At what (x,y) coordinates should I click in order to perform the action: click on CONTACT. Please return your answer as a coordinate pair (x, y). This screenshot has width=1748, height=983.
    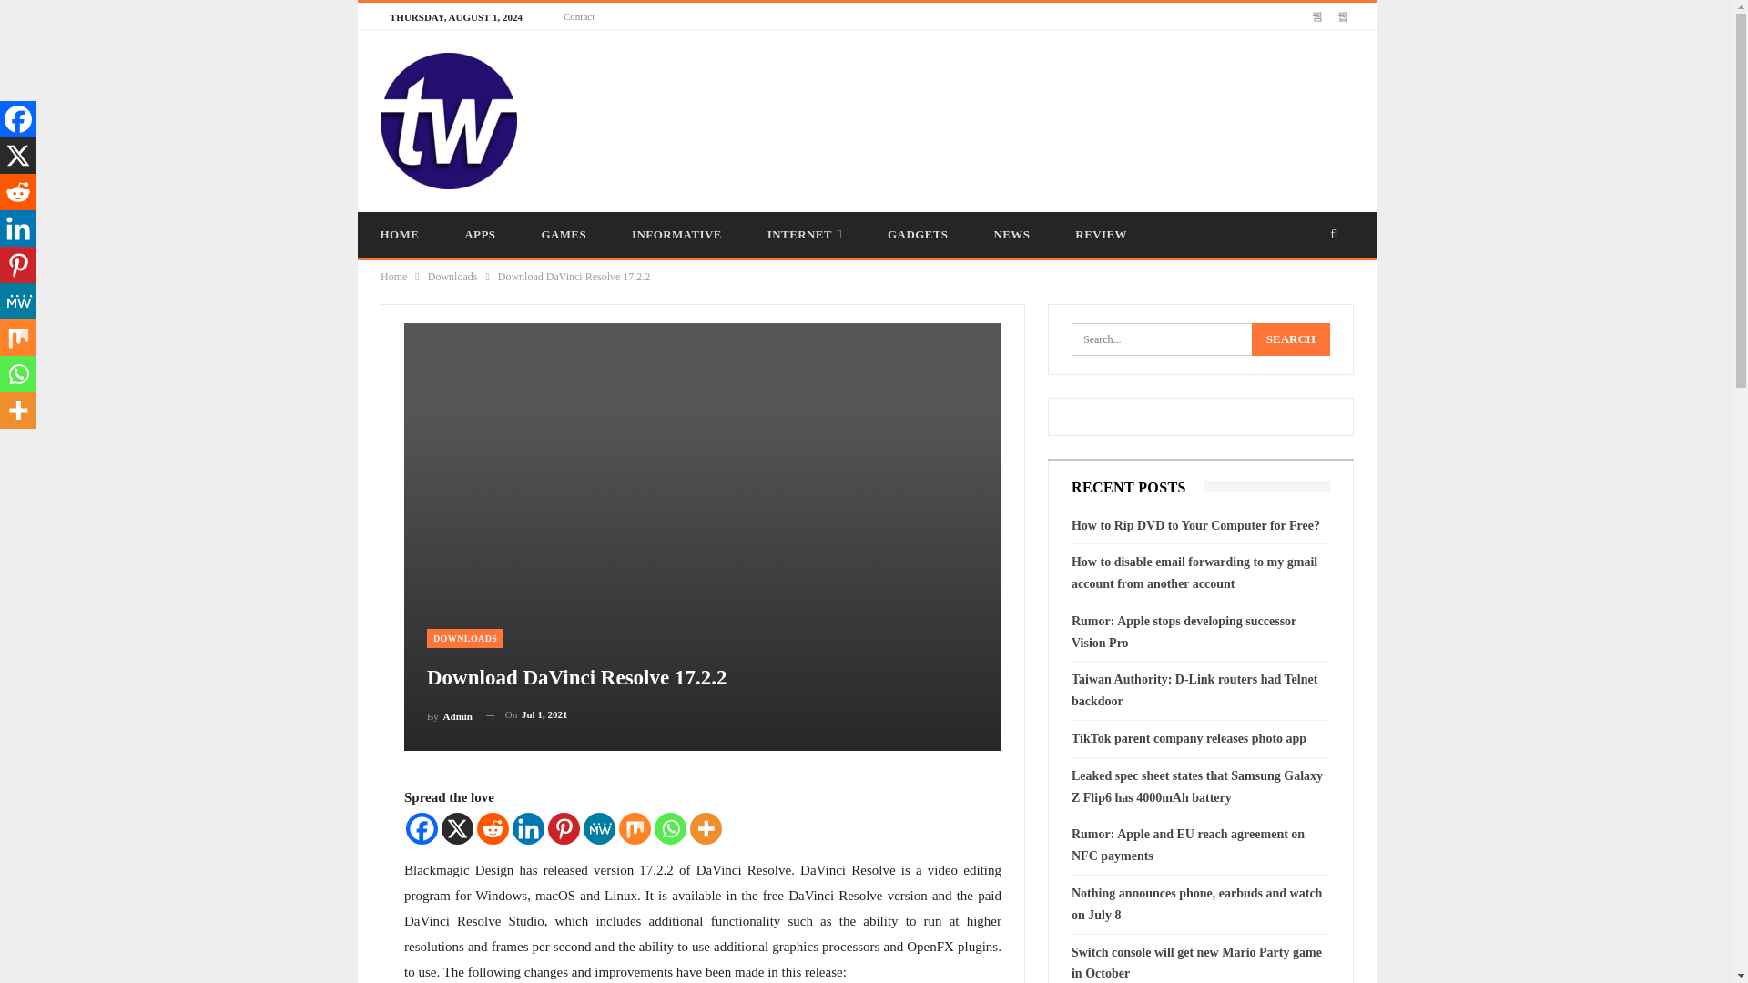
    Looking at the image, I should click on (934, 279).